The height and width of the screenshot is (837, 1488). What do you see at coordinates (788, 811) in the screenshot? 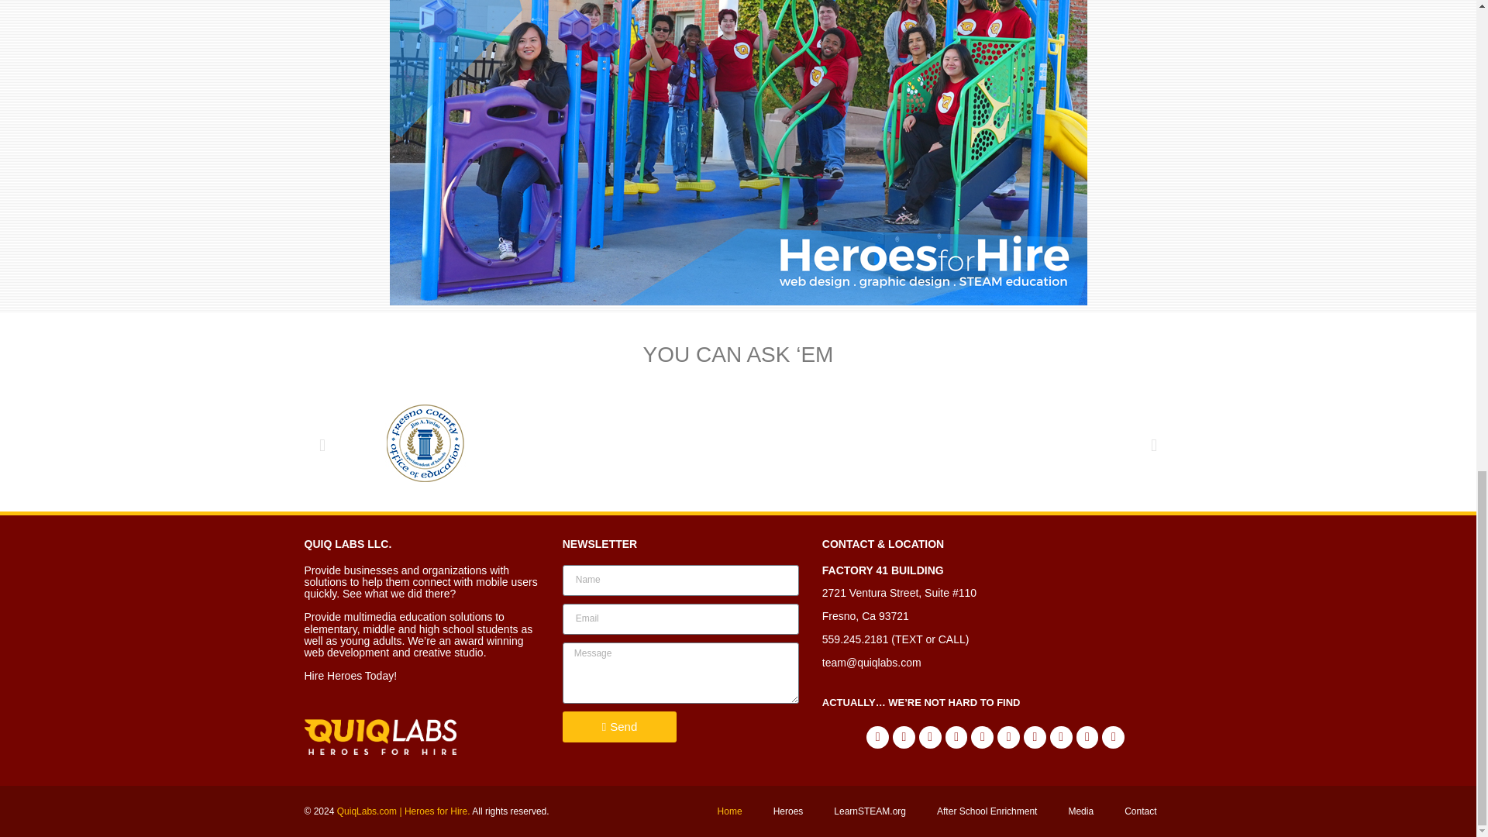
I see `Heroes` at bounding box center [788, 811].